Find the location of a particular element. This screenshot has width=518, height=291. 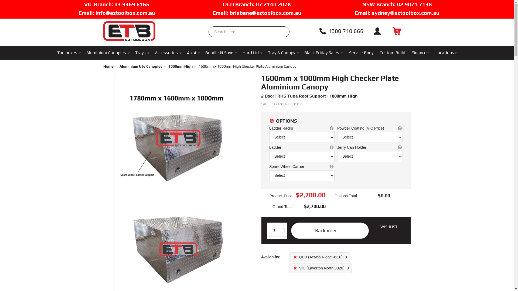

Bundle N Save is located at coordinates (221, 53).